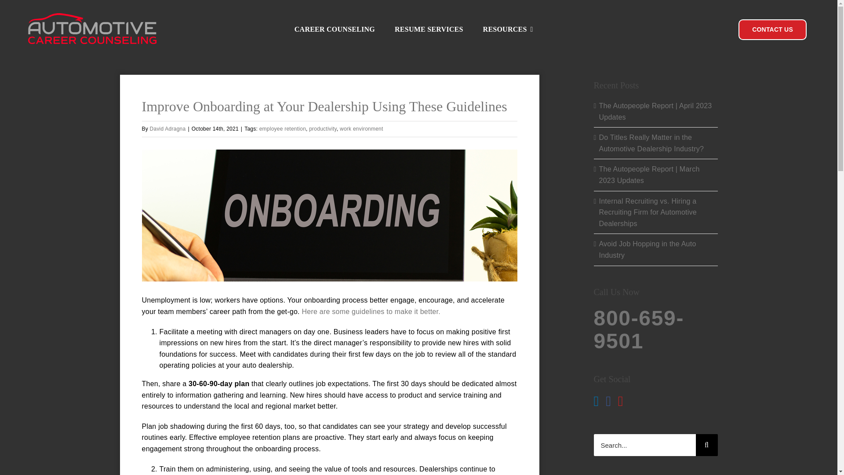  I want to click on CAREER COUNSELING, so click(335, 29).